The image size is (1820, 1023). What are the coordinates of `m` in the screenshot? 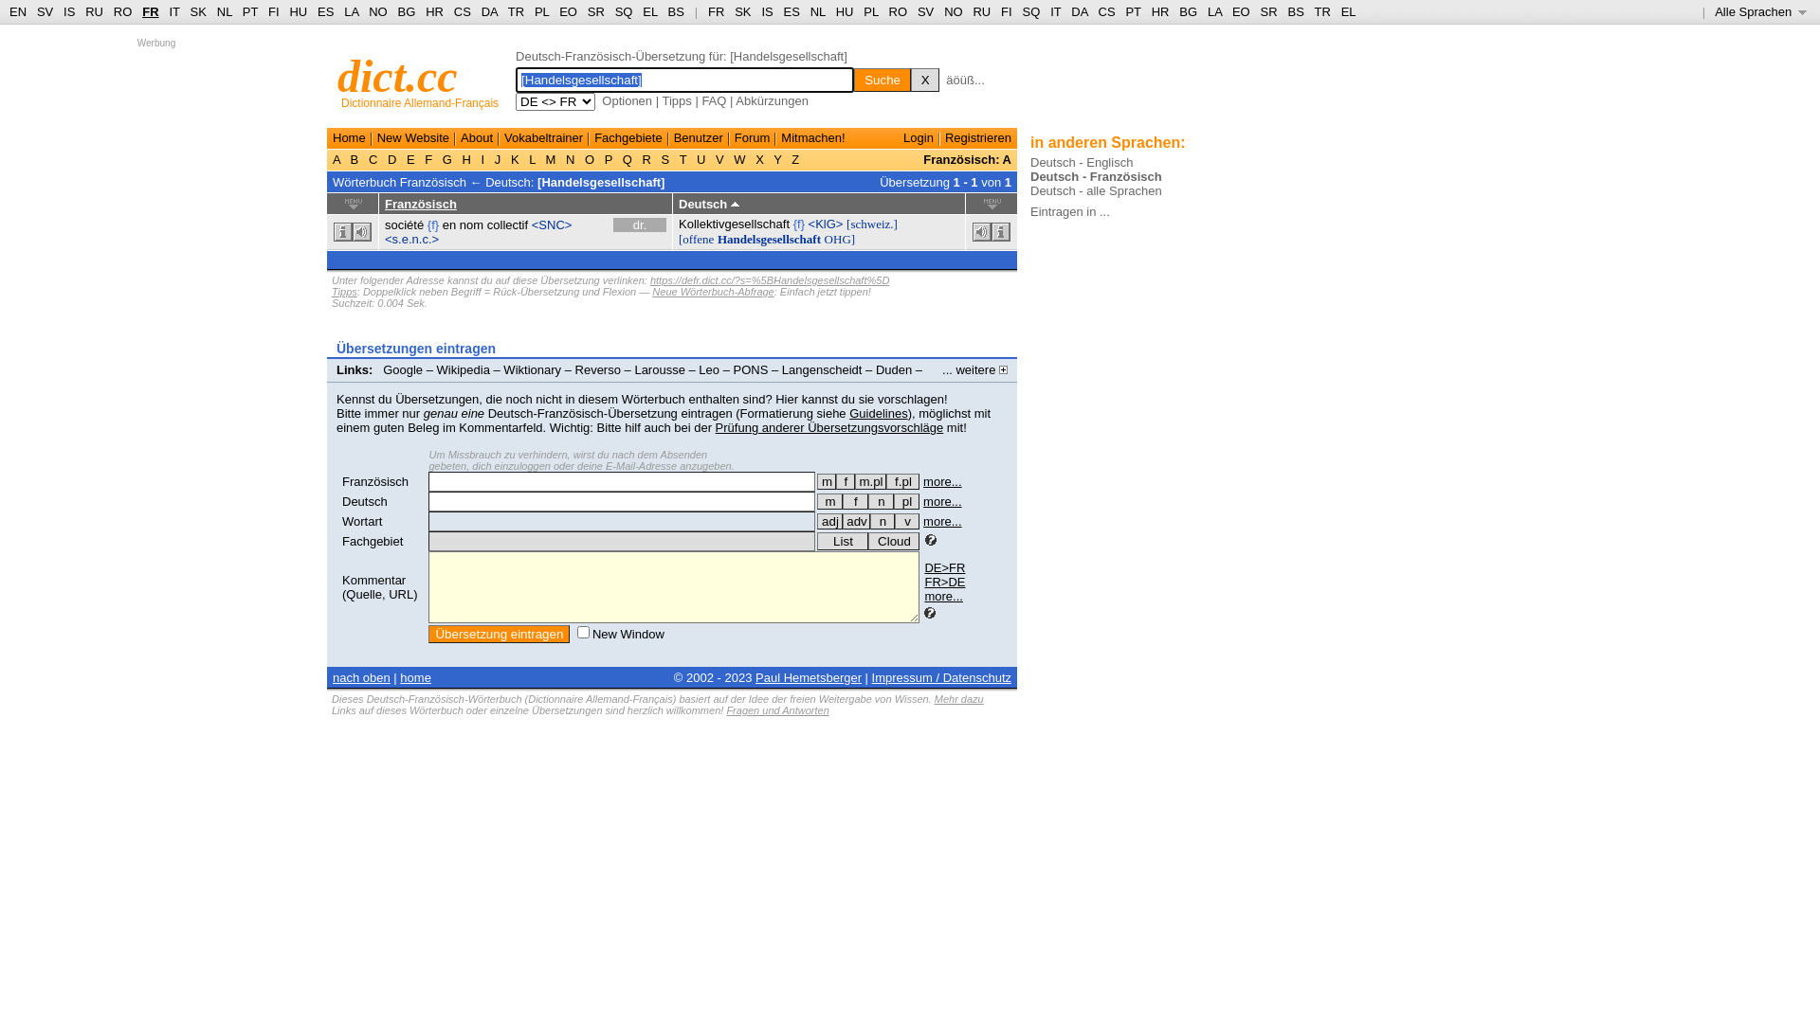 It's located at (827, 481).